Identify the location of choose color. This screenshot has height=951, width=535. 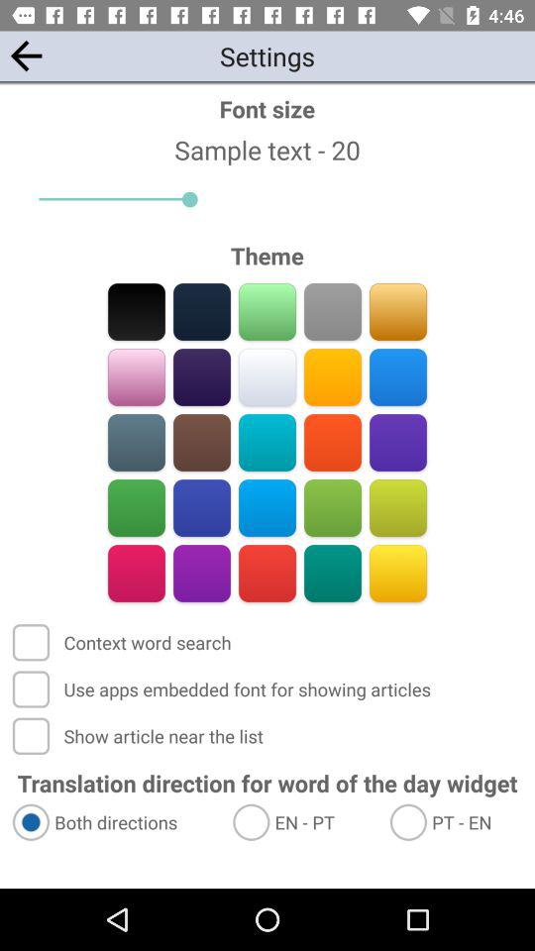
(398, 573).